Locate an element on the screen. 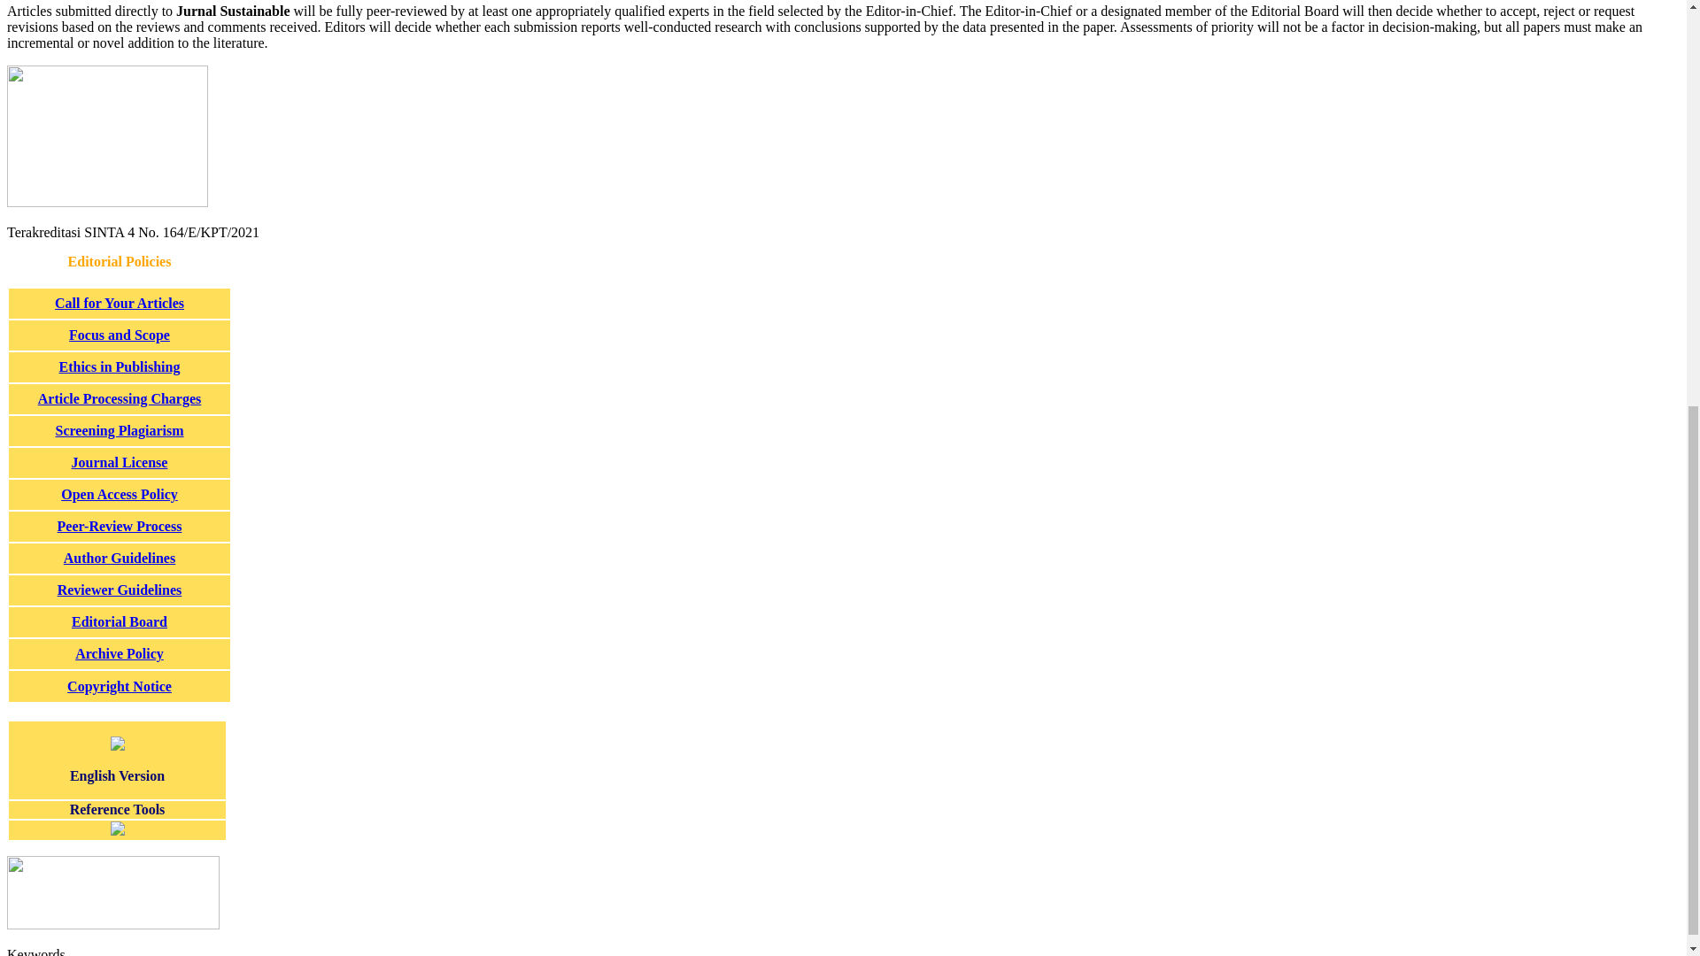 The height and width of the screenshot is (956, 1700). Article Processing Charges is located at coordinates (120, 398).